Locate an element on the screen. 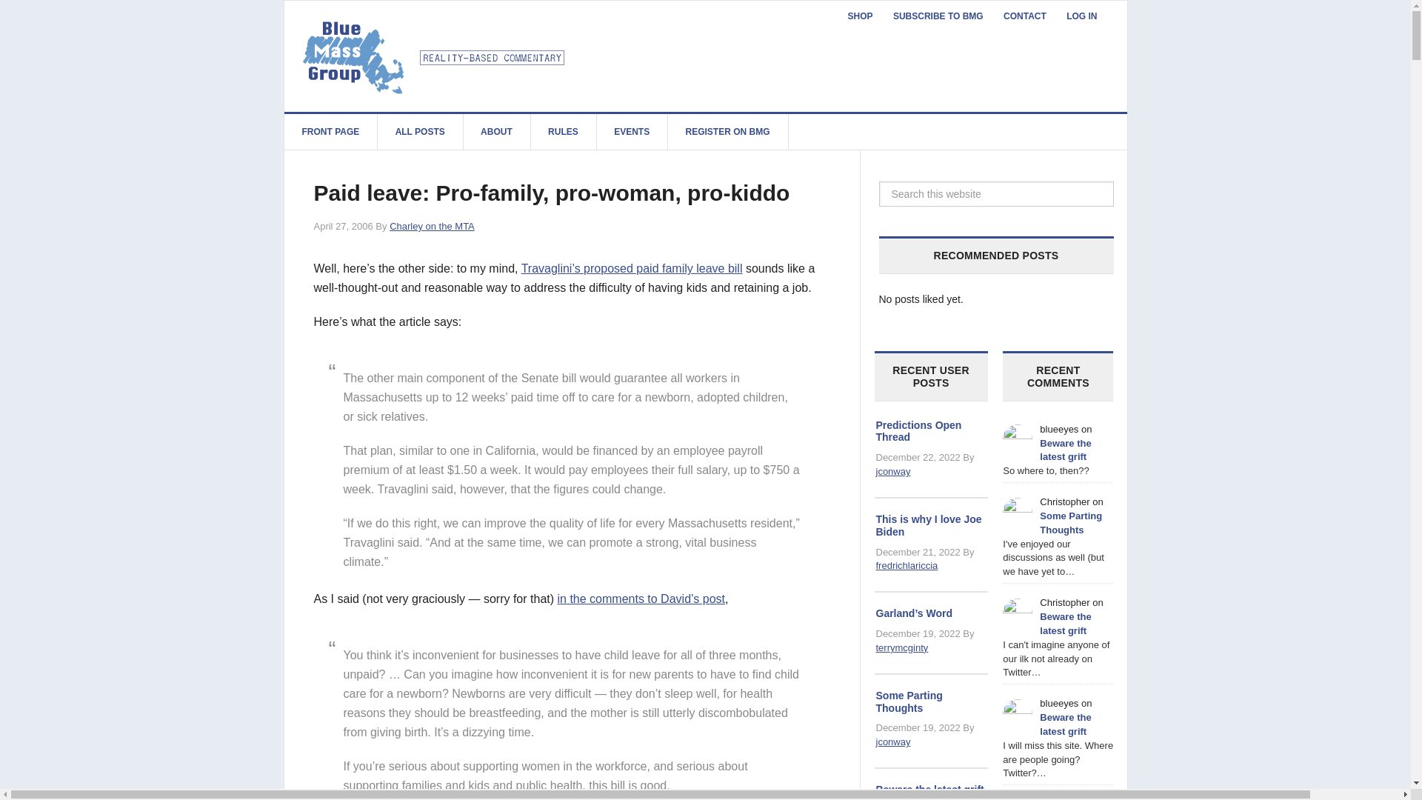 The width and height of the screenshot is (1422, 800). ALL POSTS is located at coordinates (421, 132).